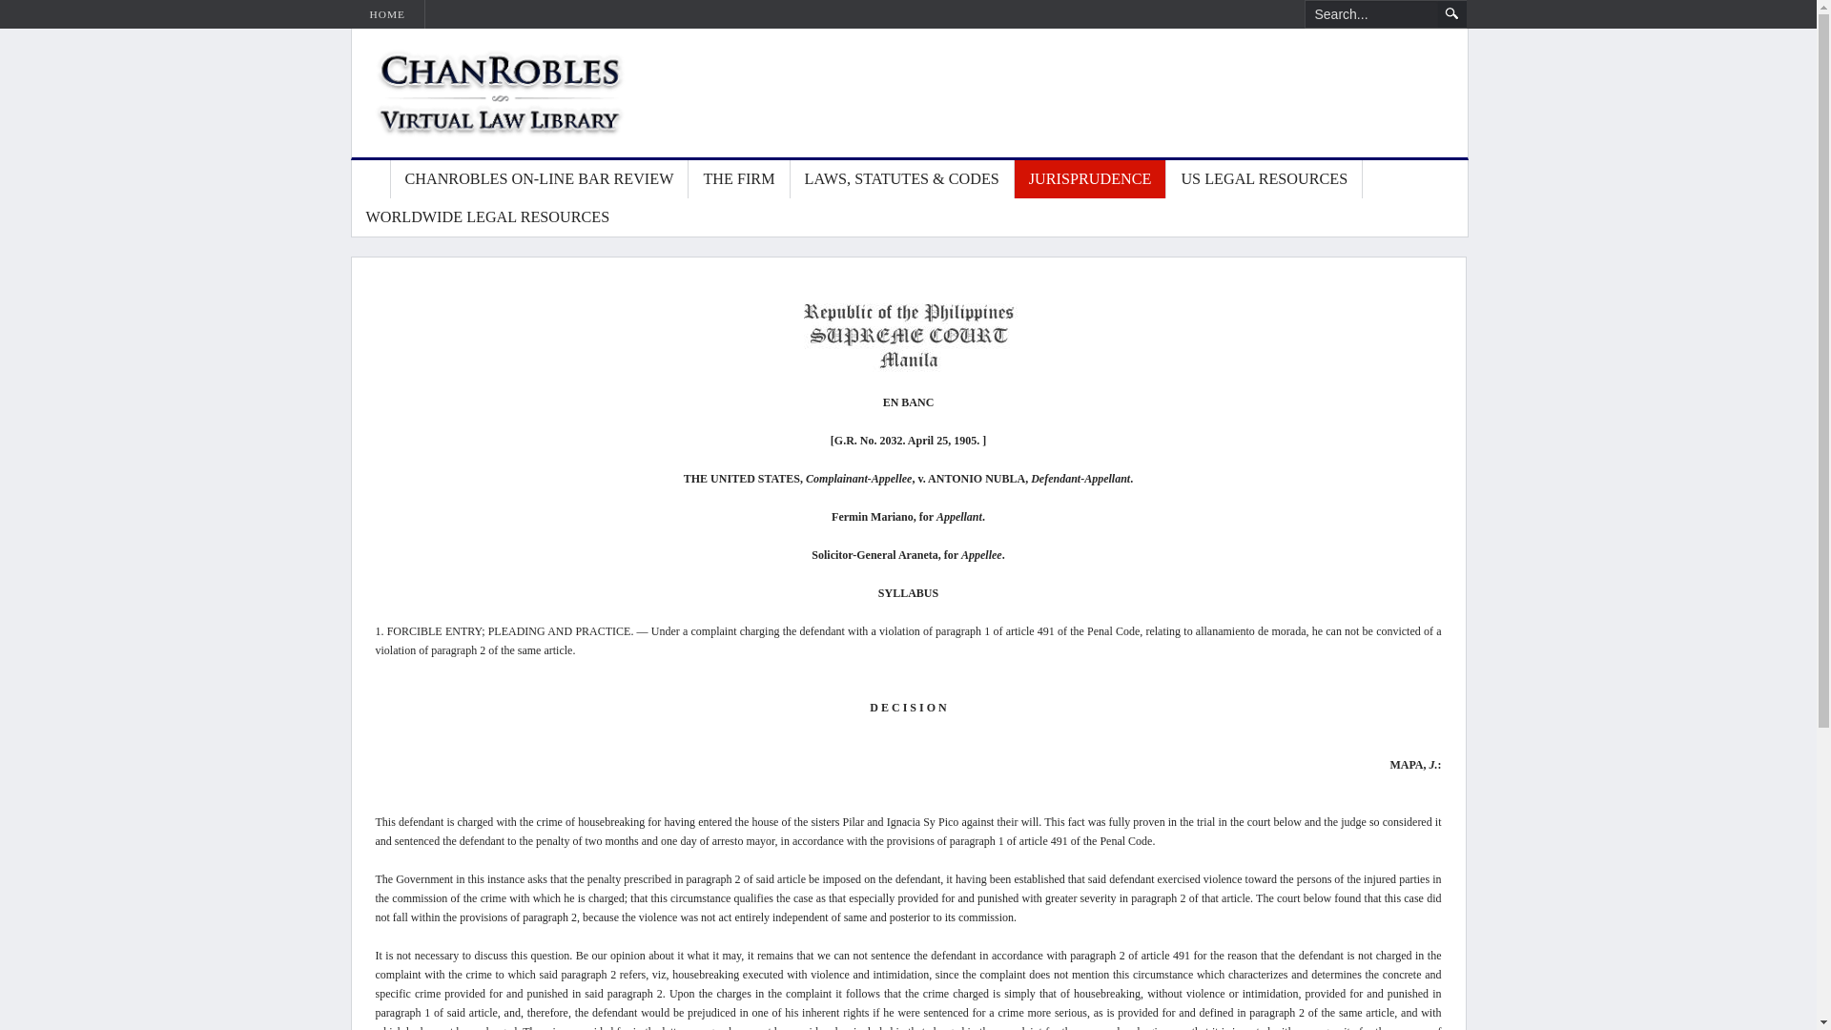 This screenshot has width=1831, height=1030. I want to click on Home of ChanRobles Virtual Law Library, so click(479, 93).